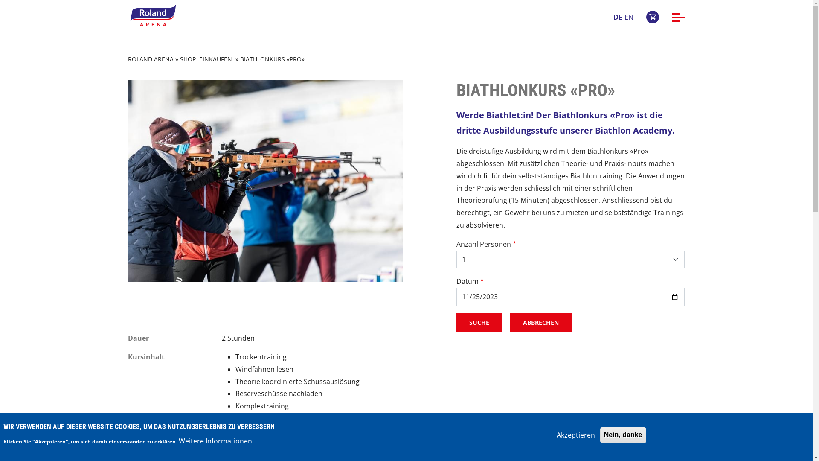 The height and width of the screenshot is (461, 819). I want to click on DE, so click(618, 17).